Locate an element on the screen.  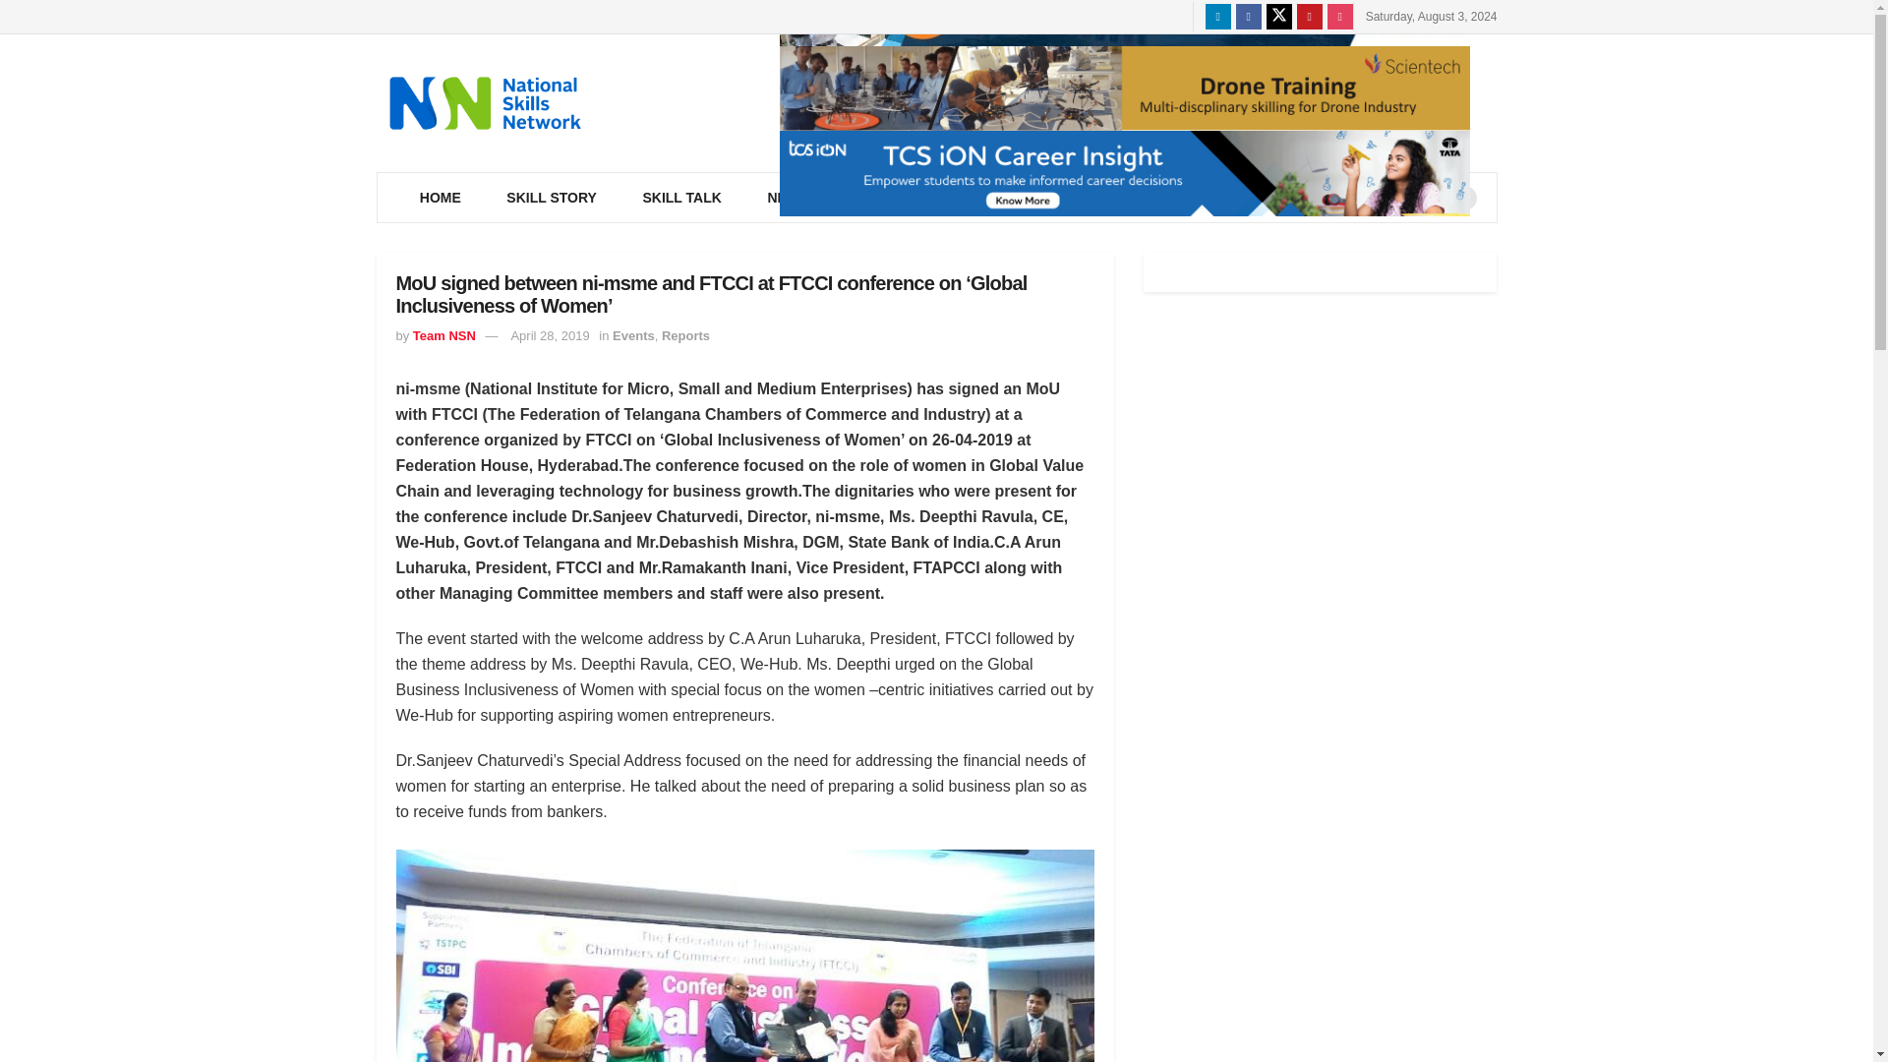
SKILL2JOBS is located at coordinates (1046, 197).